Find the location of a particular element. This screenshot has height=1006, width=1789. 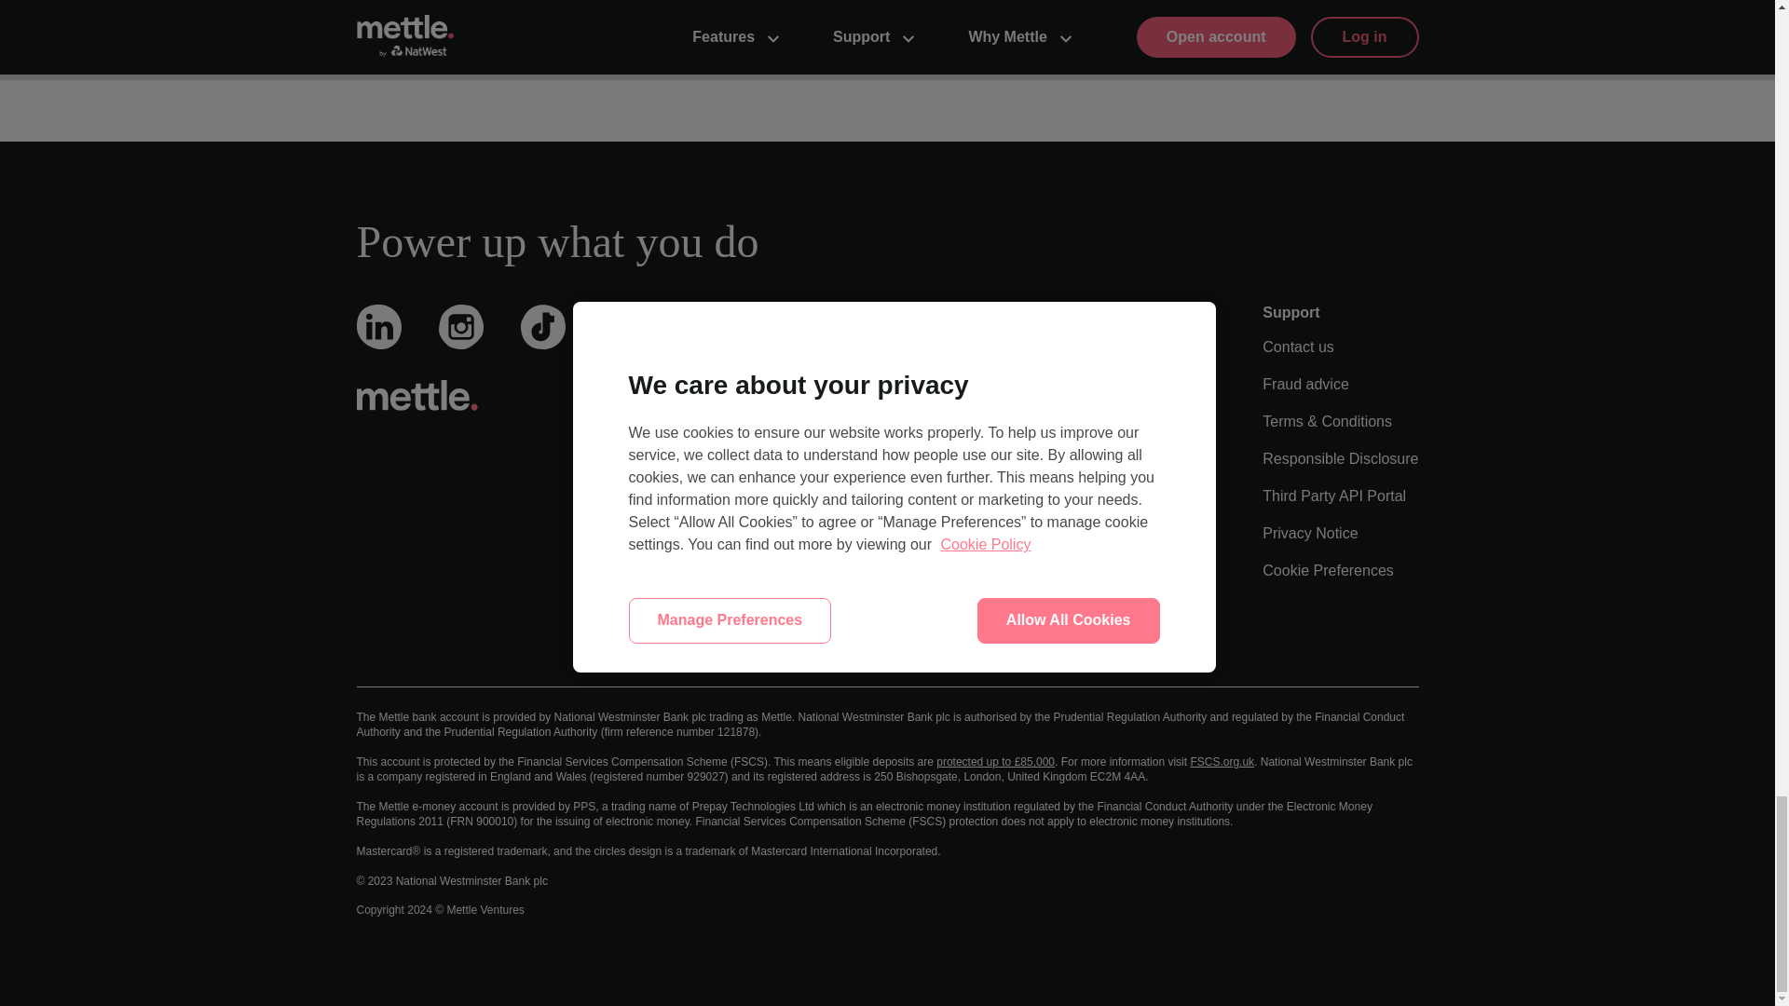

Google Pay is located at coordinates (758, 645).